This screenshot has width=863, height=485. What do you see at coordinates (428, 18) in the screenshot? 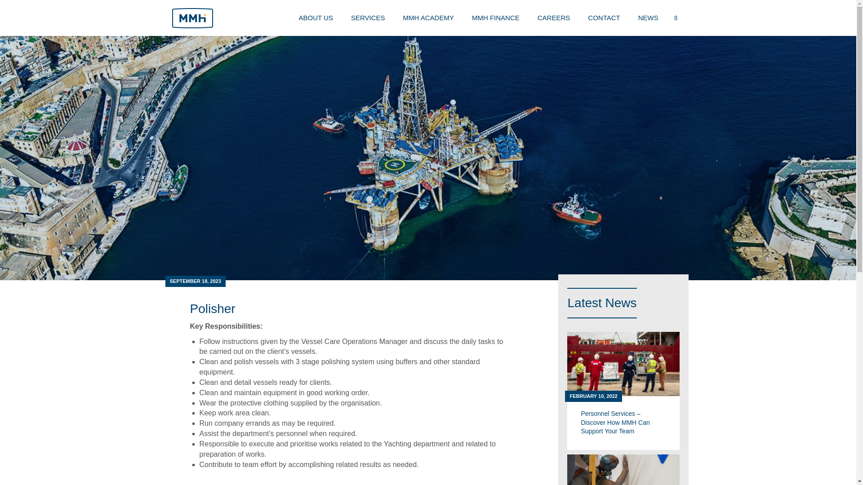
I see `MMH Academy` at bounding box center [428, 18].